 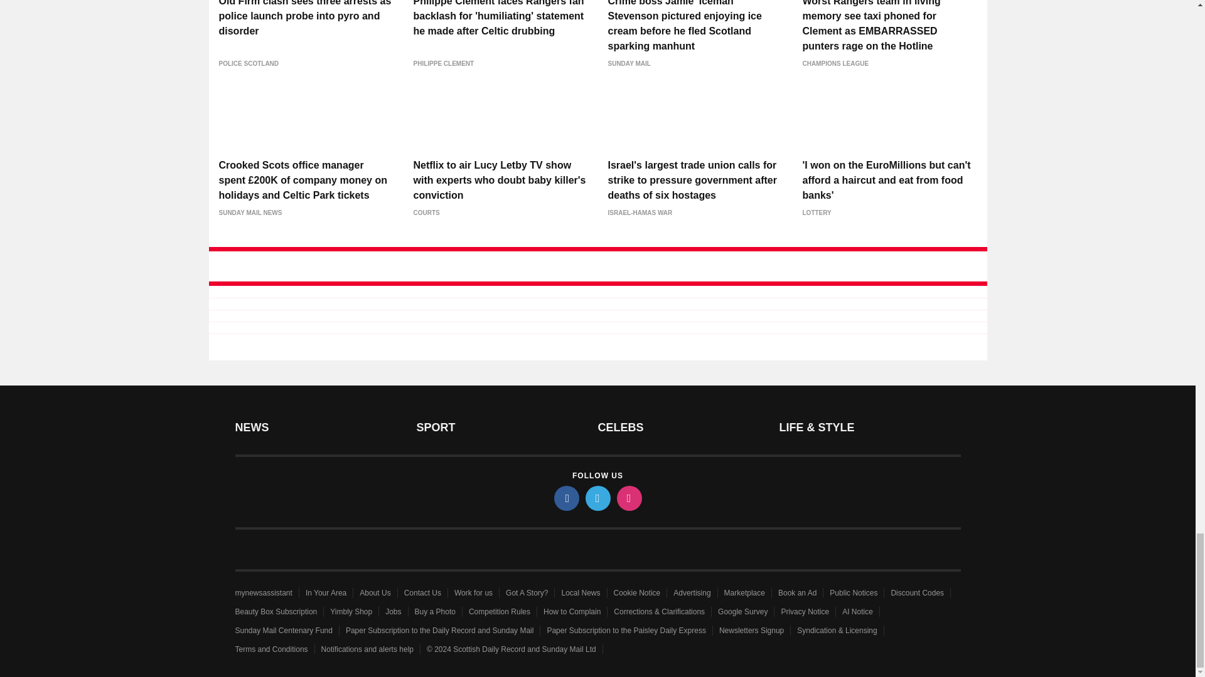 What do you see at coordinates (597, 498) in the screenshot?
I see `twitter` at bounding box center [597, 498].